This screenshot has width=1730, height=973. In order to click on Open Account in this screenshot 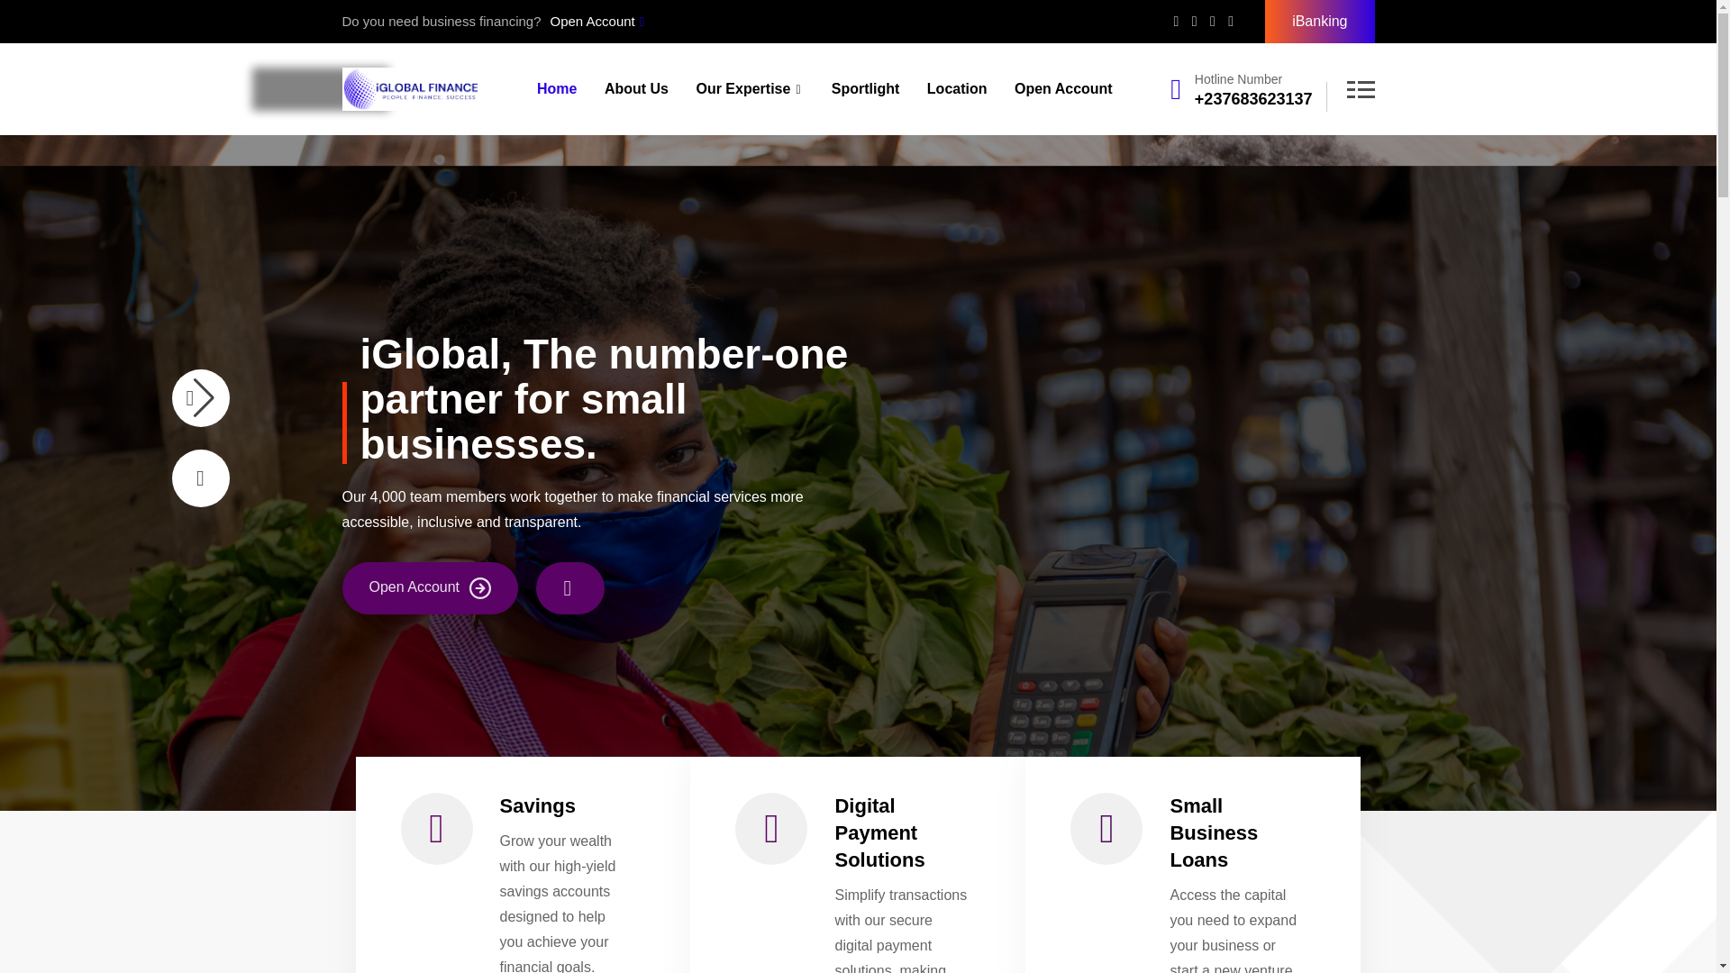, I will do `click(596, 21)`.